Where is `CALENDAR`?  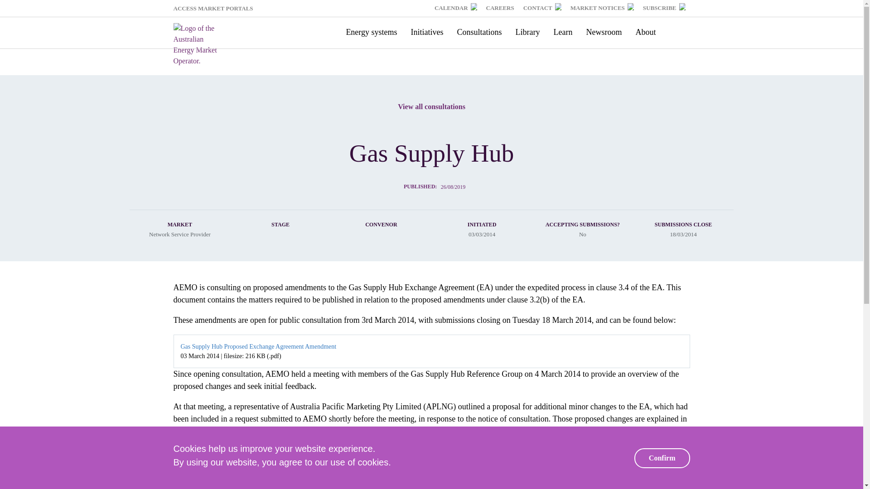 CALENDAR is located at coordinates (456, 8).